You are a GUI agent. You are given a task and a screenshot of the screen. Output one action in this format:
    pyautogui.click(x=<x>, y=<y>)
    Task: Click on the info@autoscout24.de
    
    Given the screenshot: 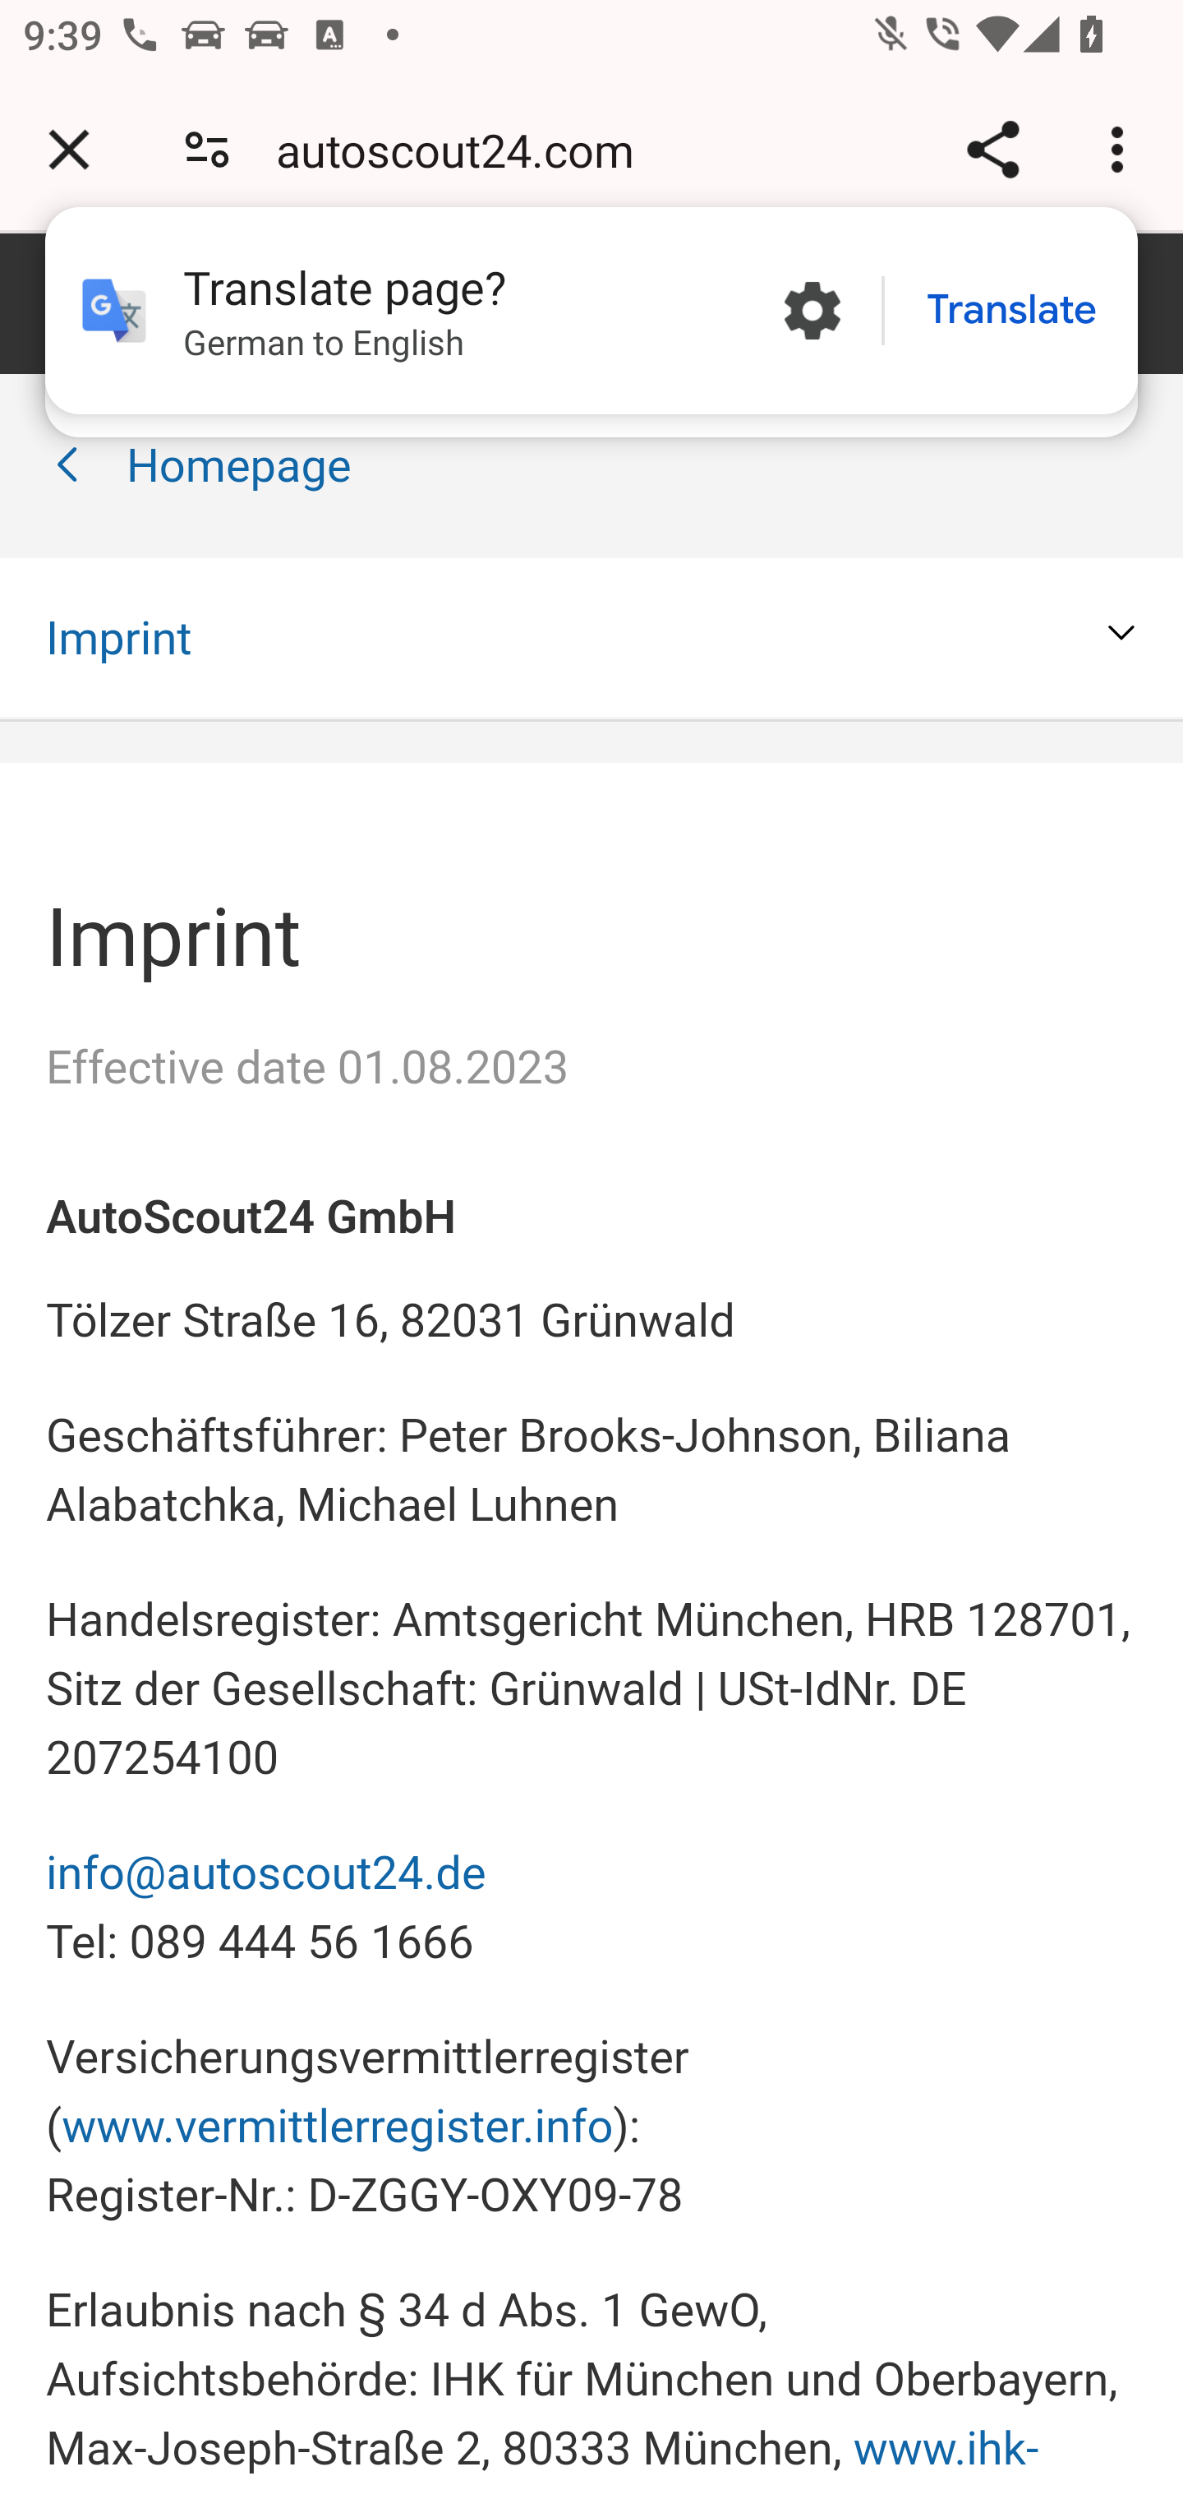 What is the action you would take?
    pyautogui.click(x=267, y=1873)
    